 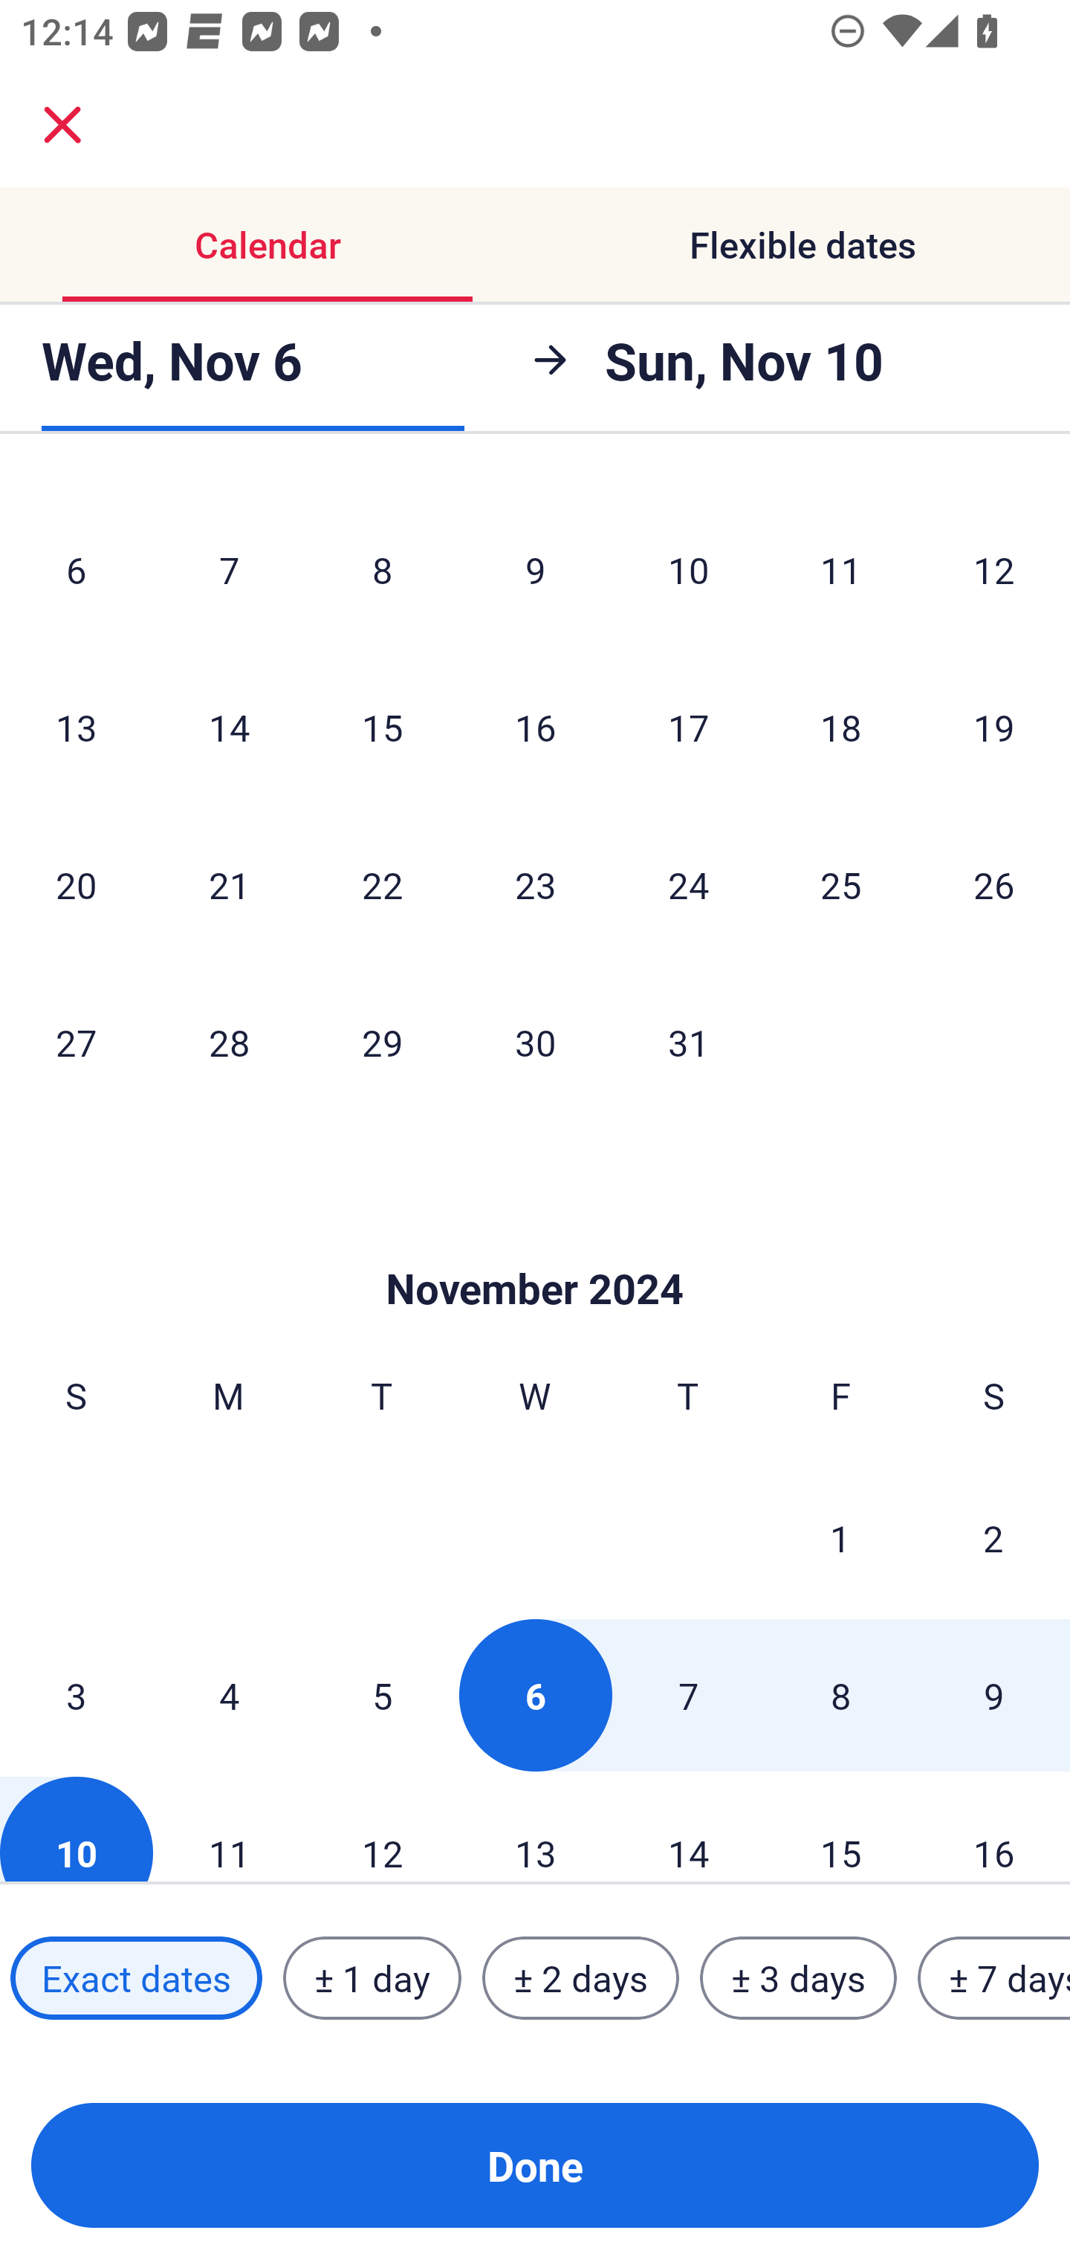 I want to click on 26 Saturday, October 26, 2024, so click(x=994, y=884).